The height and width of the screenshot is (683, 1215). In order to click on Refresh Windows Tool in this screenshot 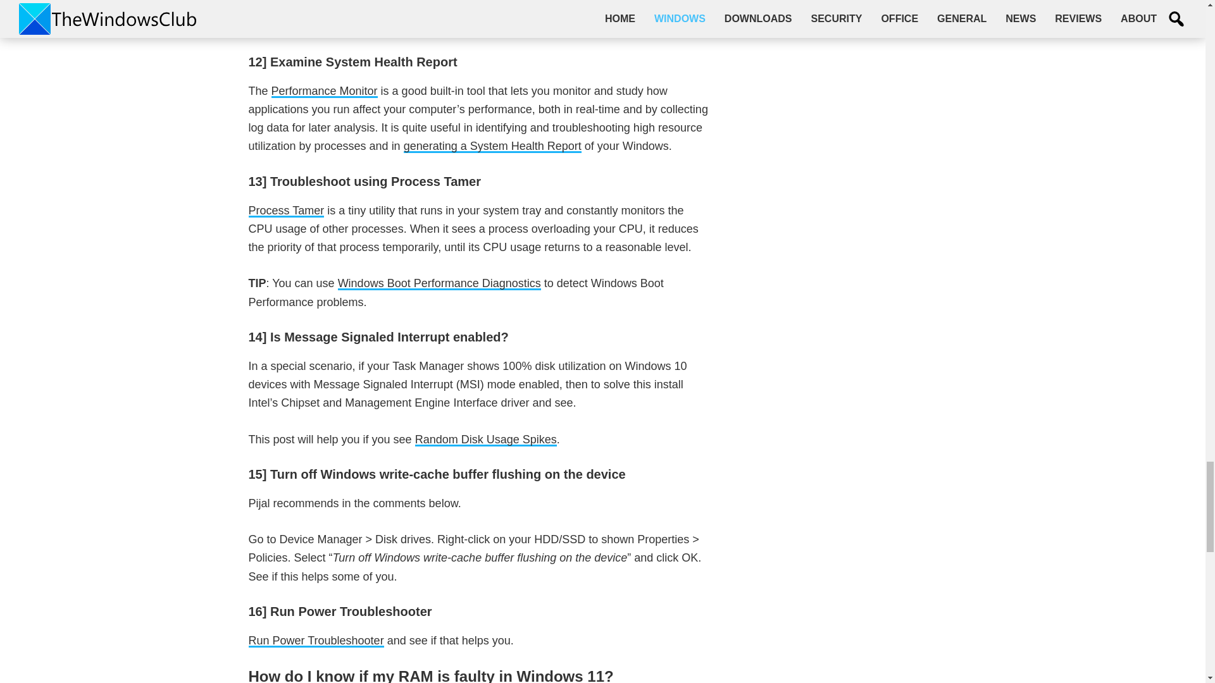, I will do `click(534, 8)`.